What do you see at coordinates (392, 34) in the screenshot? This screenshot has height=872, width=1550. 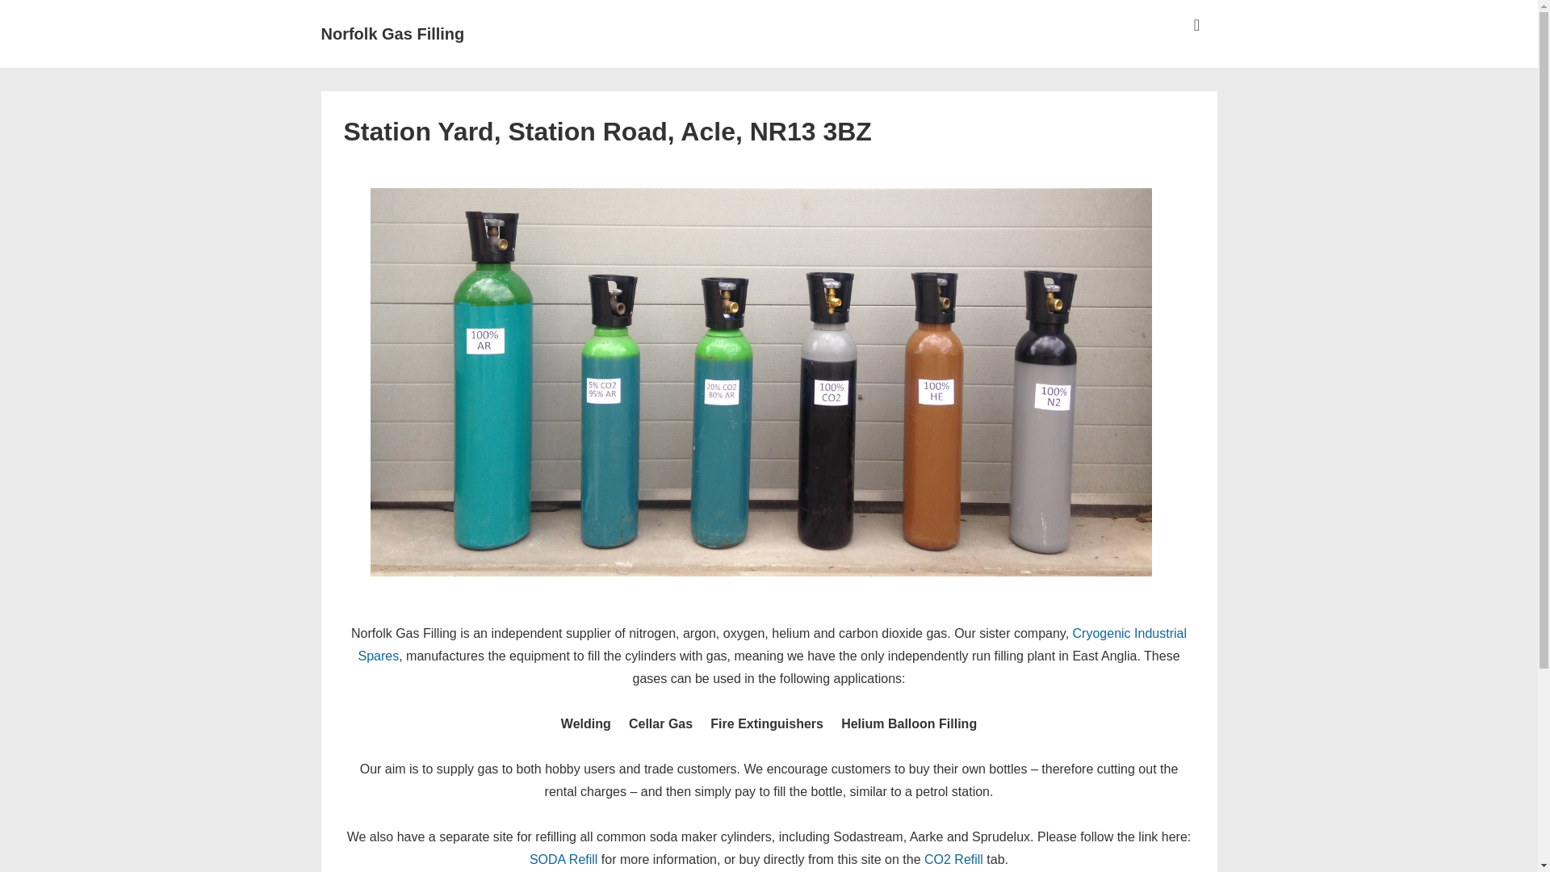 I see `Norfolk Gas Filling` at bounding box center [392, 34].